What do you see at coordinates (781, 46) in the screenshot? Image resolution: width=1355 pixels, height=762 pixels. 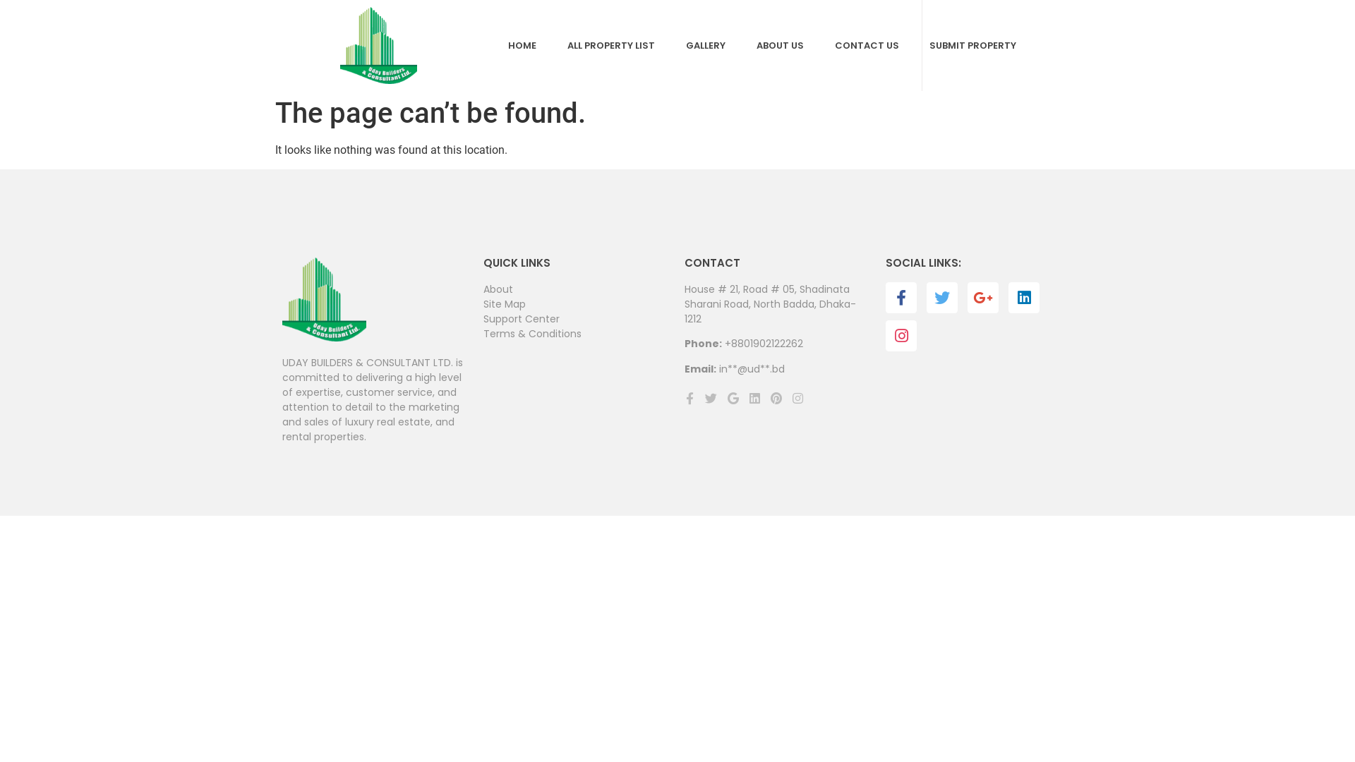 I see `ABOUT US` at bounding box center [781, 46].